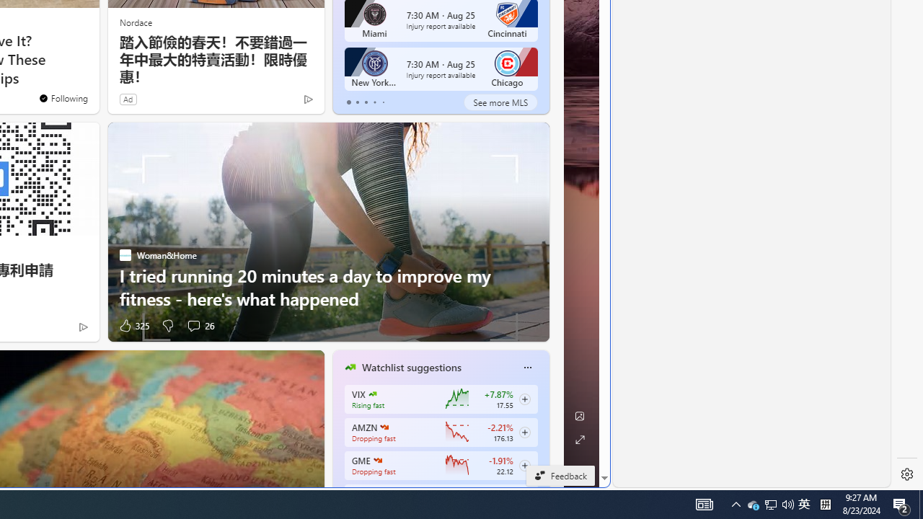 The height and width of the screenshot is (519, 923). I want to click on tab-0, so click(349, 102).